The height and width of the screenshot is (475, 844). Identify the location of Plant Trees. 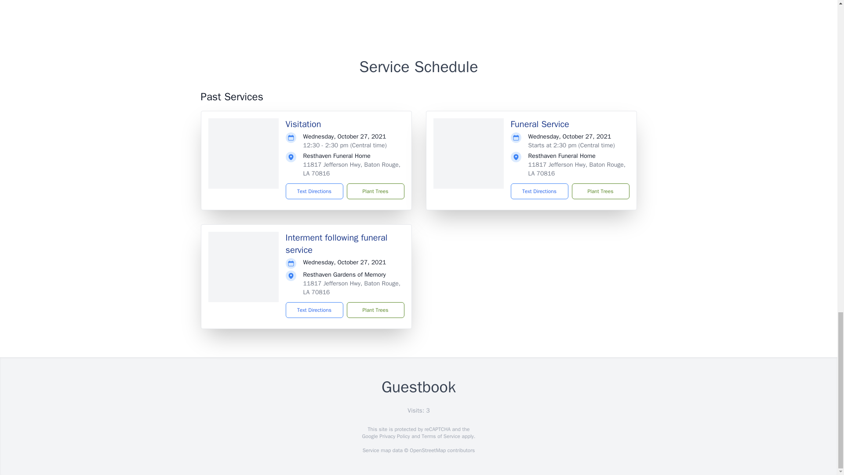
(375, 191).